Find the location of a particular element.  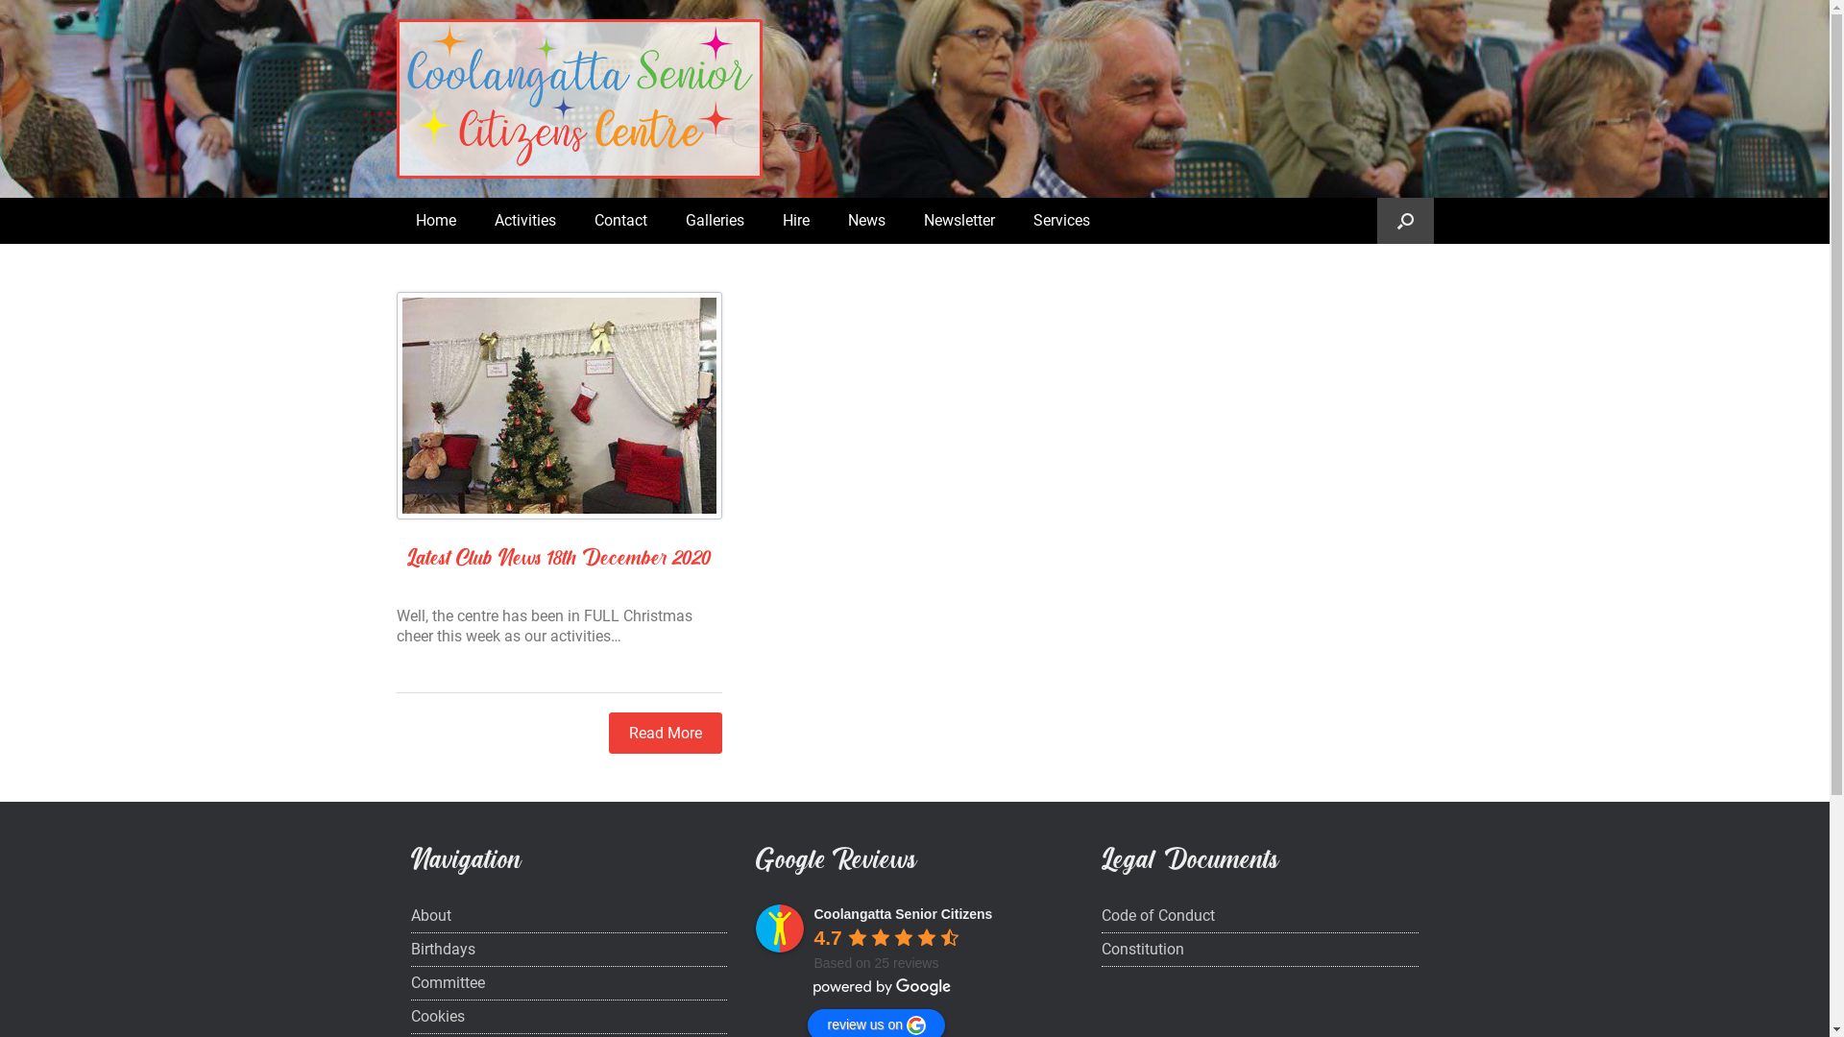

Latest Club News 18th December 2020 is located at coordinates (559, 556).